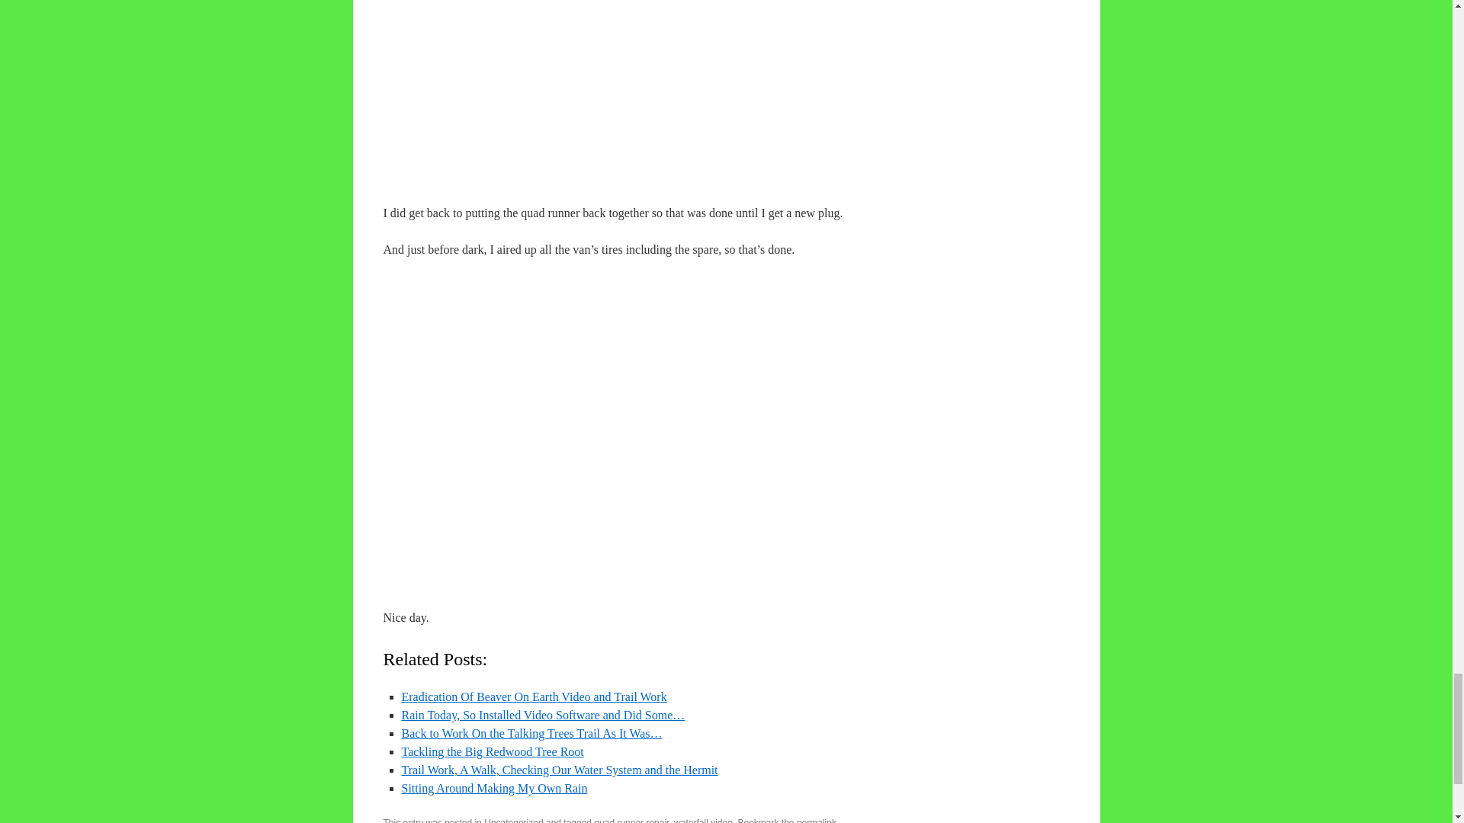  I want to click on Trail Work, A Walk, Checking Our Water System and the Hermit, so click(559, 770).